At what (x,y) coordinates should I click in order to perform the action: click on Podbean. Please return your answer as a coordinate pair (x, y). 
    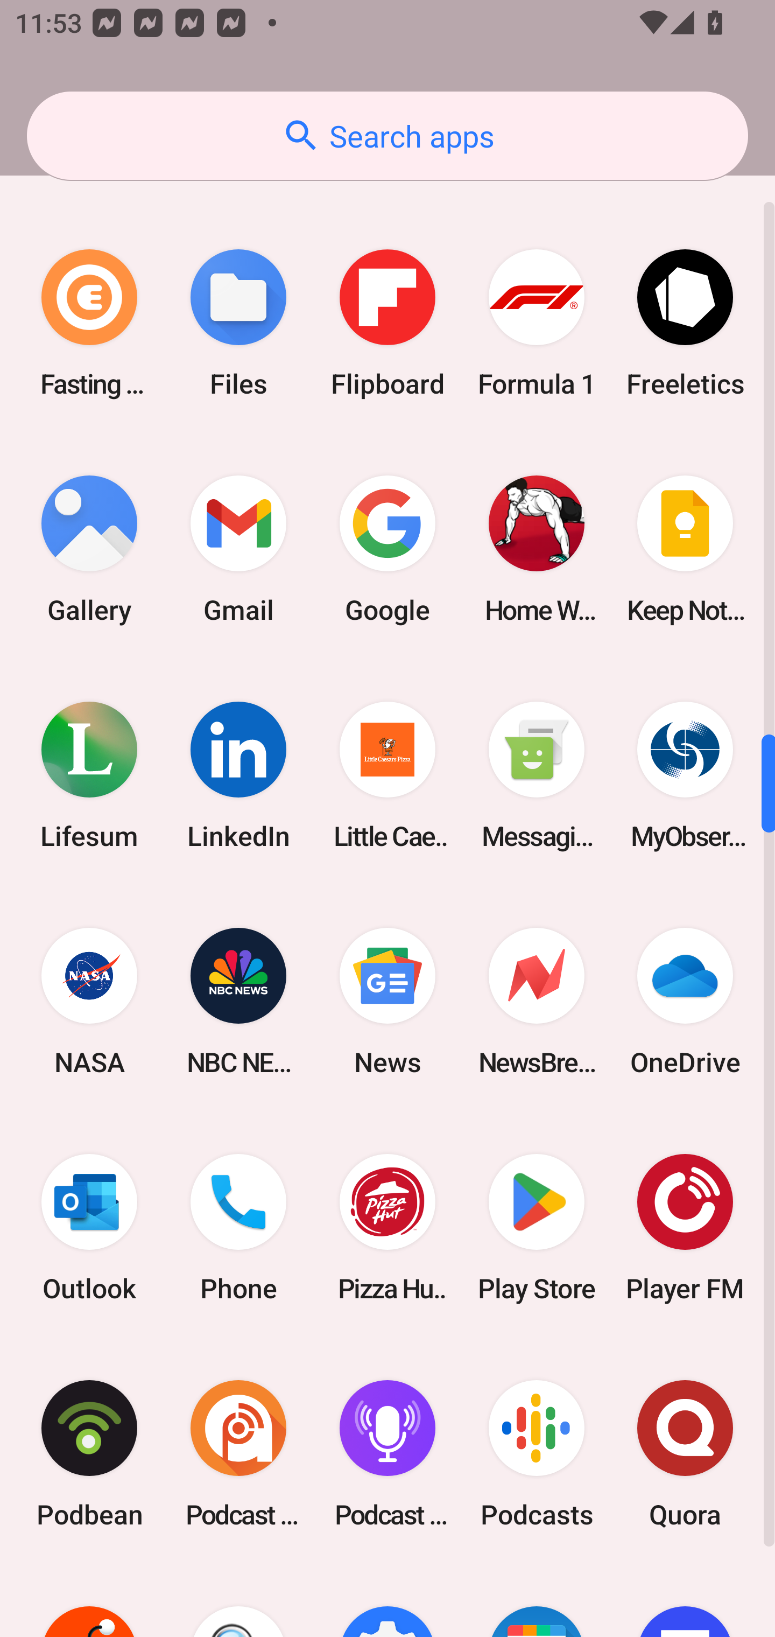
    Looking at the image, I should click on (89, 1453).